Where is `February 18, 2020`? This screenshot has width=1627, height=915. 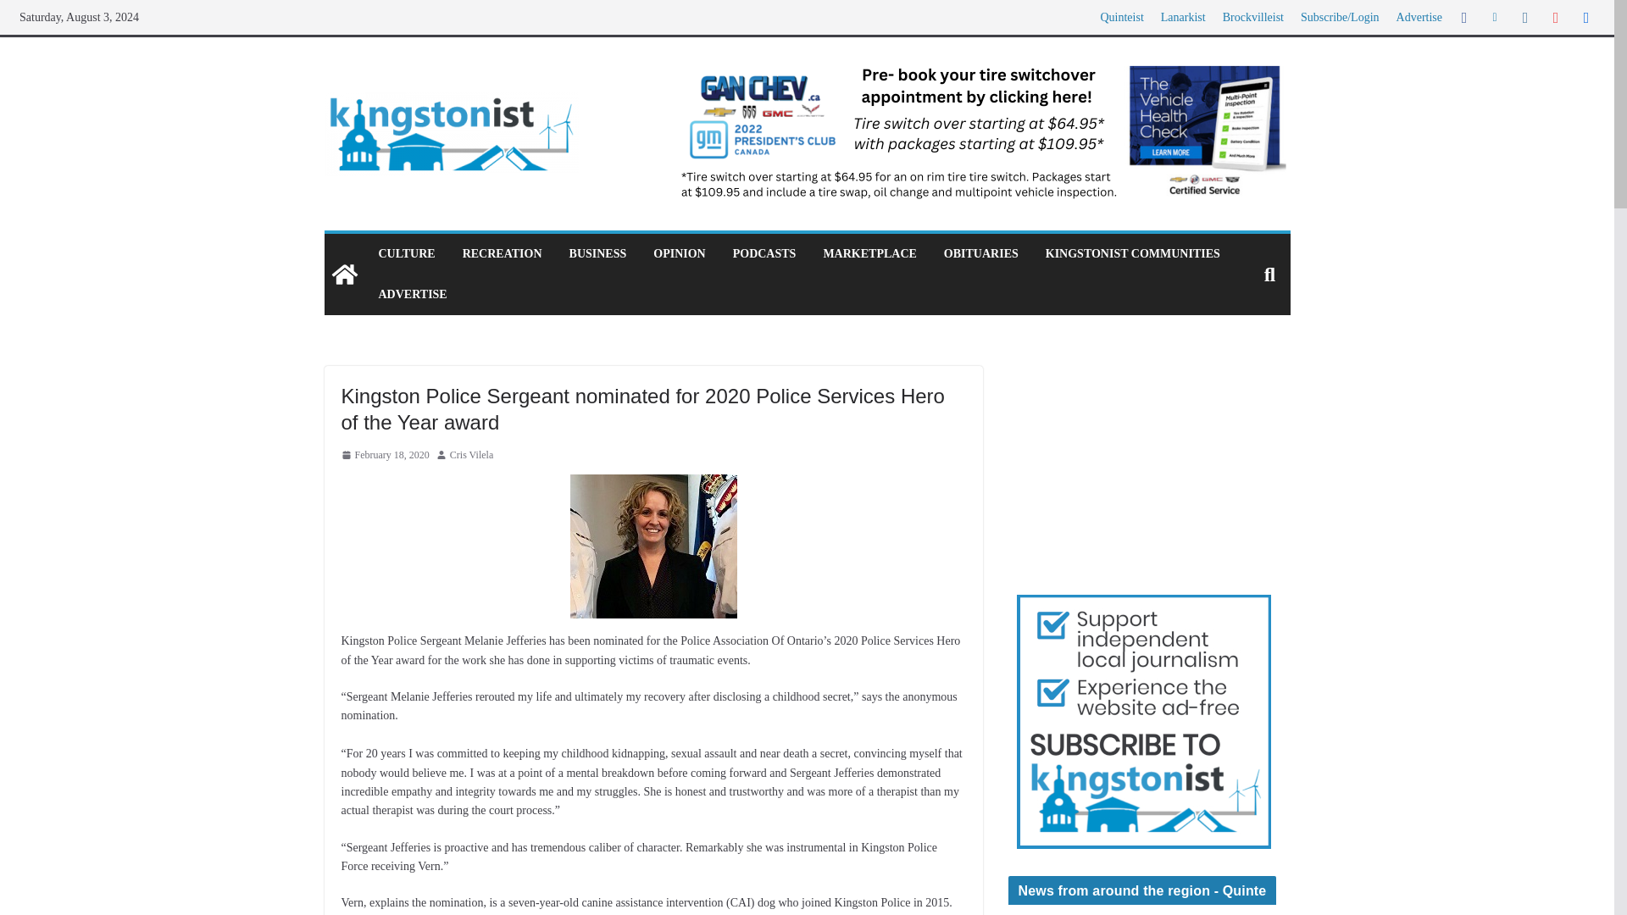
February 18, 2020 is located at coordinates (385, 456).